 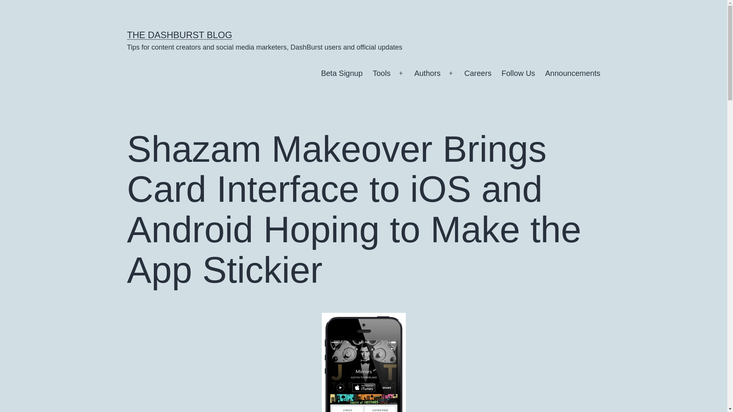 What do you see at coordinates (342, 73) in the screenshot?
I see `Beta Signup` at bounding box center [342, 73].